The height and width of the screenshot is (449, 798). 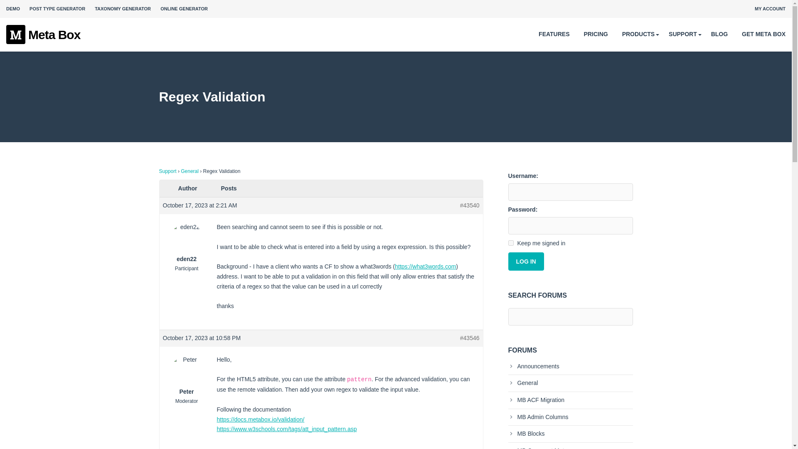 What do you see at coordinates (538, 417) in the screenshot?
I see `MB Admin Columns` at bounding box center [538, 417].